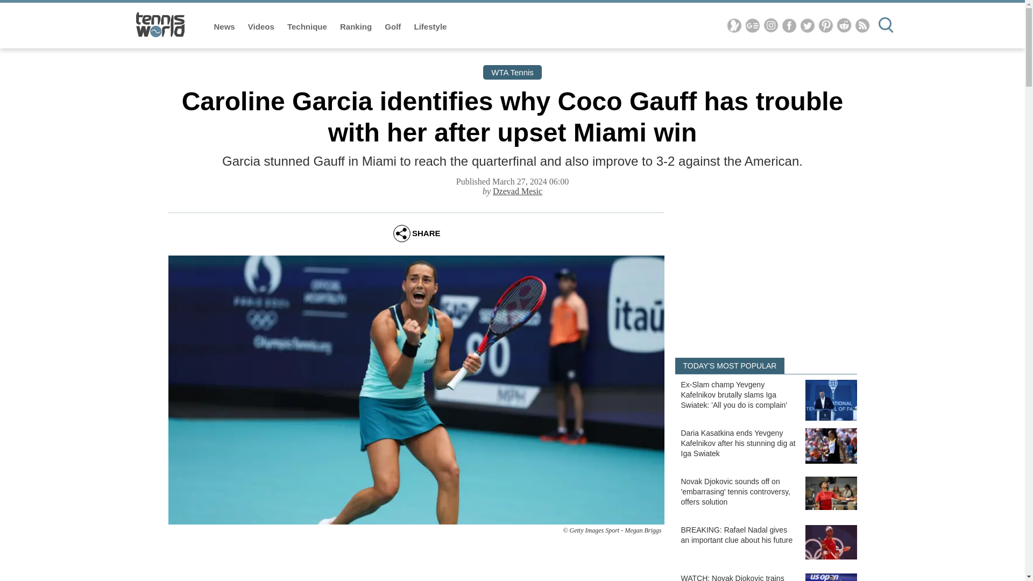 Image resolution: width=1033 pixels, height=581 pixels. Describe the element at coordinates (308, 27) in the screenshot. I see `Technique` at that location.